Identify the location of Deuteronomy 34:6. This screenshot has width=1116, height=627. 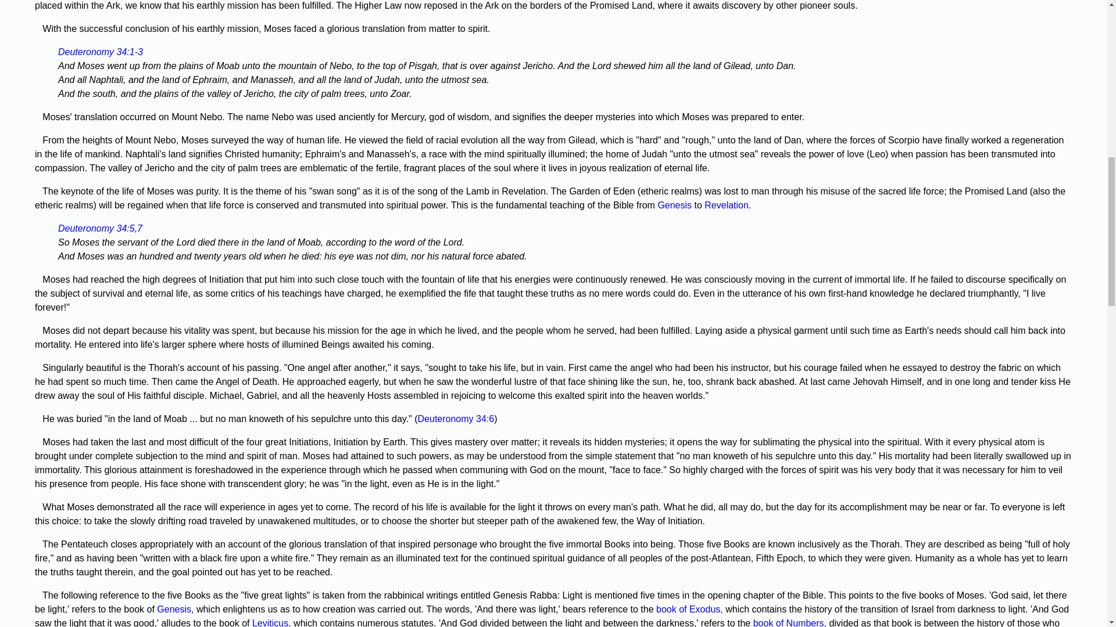
(456, 419).